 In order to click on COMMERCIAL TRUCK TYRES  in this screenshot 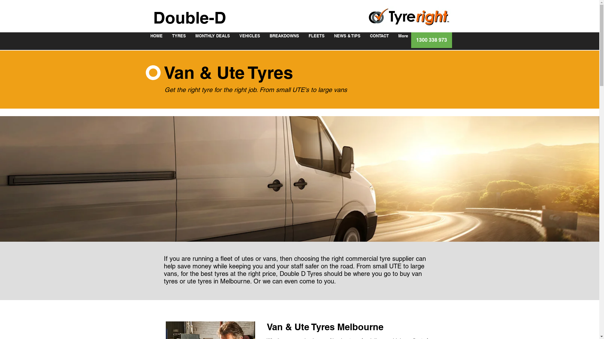, I will do `click(147, 2)`.